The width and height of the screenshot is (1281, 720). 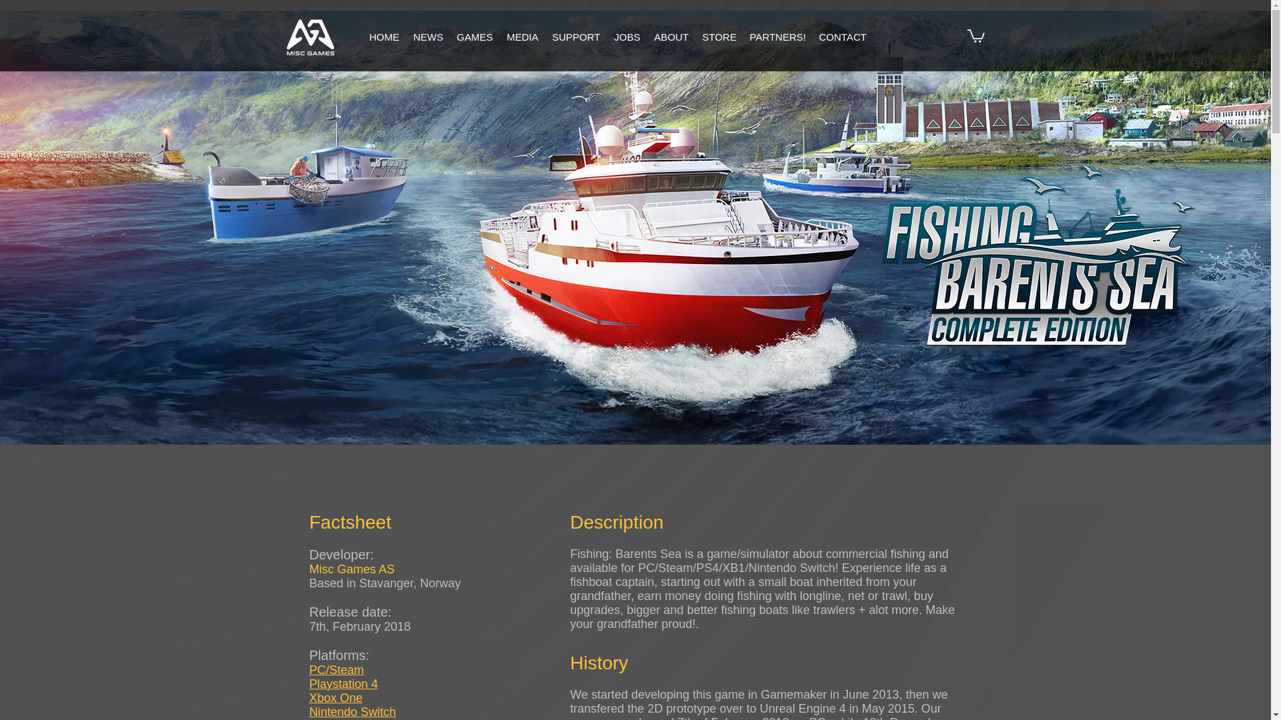 I want to click on STORE, so click(x=719, y=37).